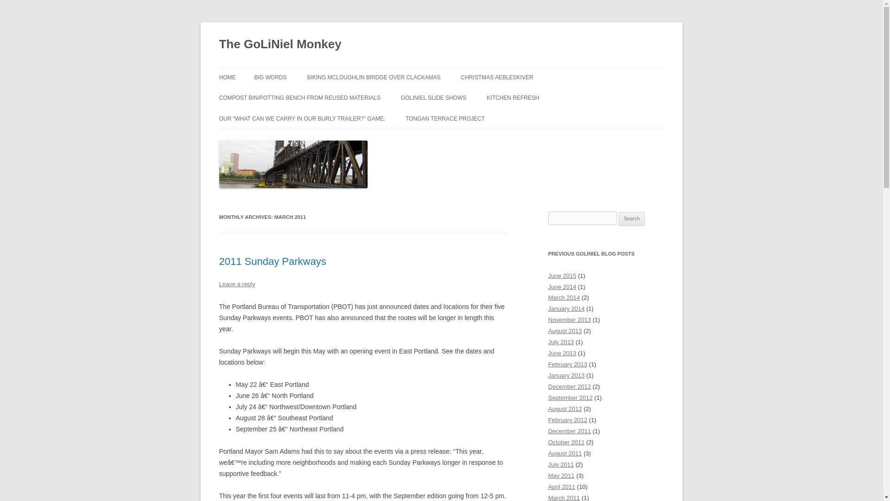 The width and height of the screenshot is (890, 501). What do you see at coordinates (463, 70) in the screenshot?
I see `Skip to content` at bounding box center [463, 70].